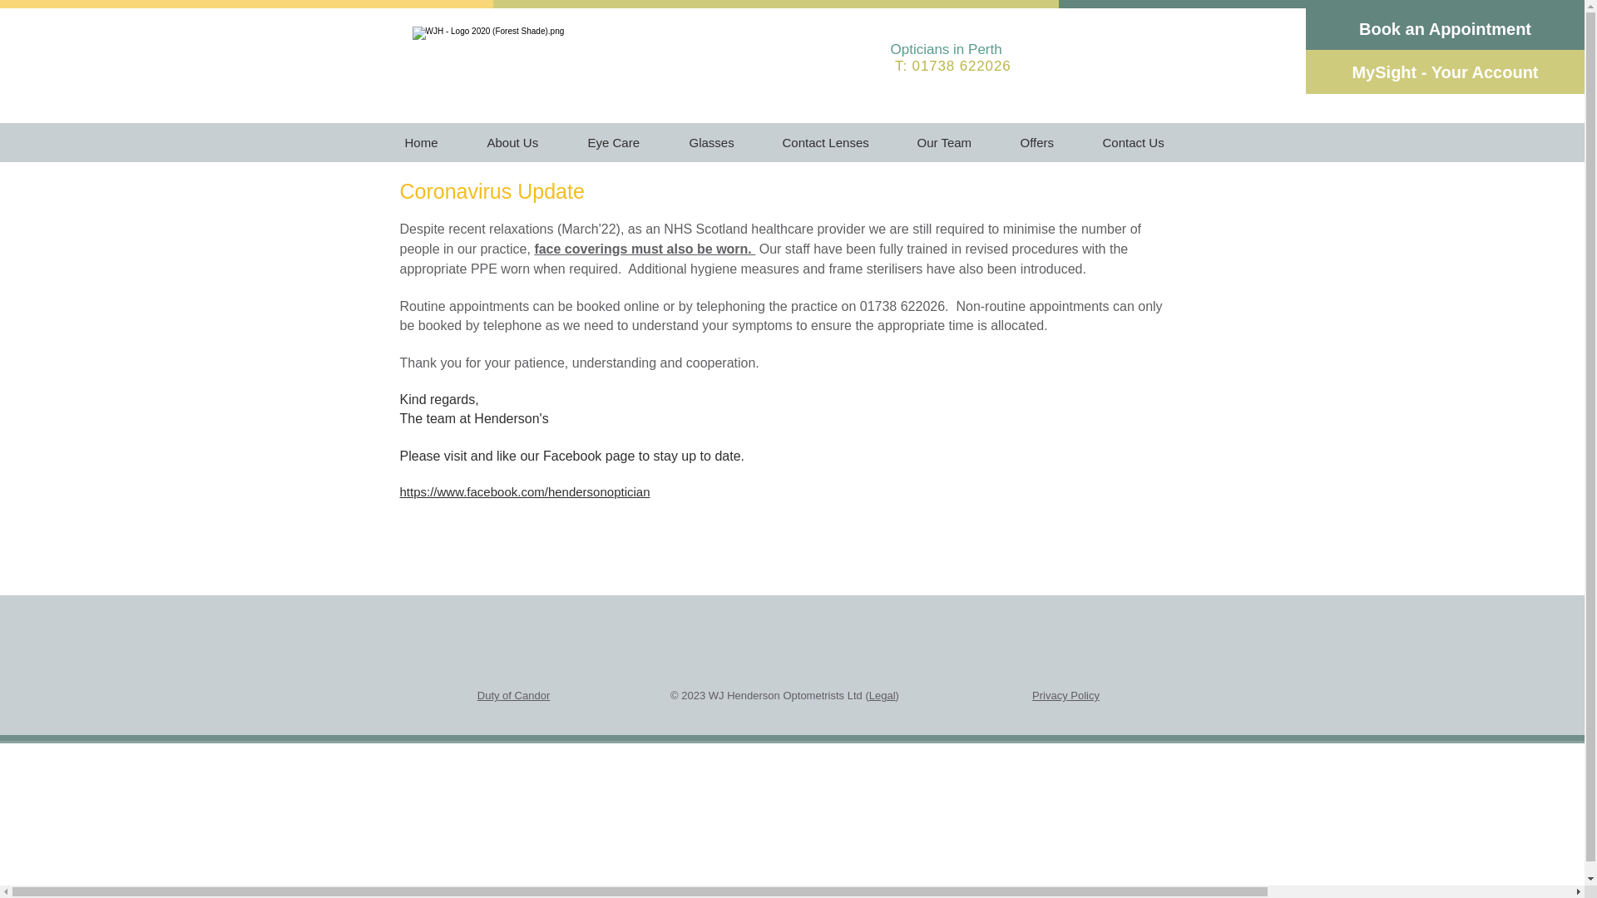  What do you see at coordinates (433, 142) in the screenshot?
I see `Home` at bounding box center [433, 142].